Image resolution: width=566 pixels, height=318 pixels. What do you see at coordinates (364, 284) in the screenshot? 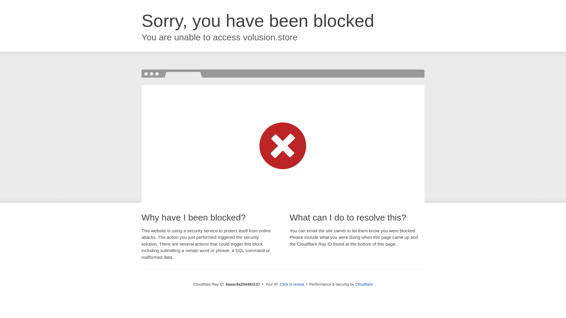
I see `Cloudflare` at bounding box center [364, 284].